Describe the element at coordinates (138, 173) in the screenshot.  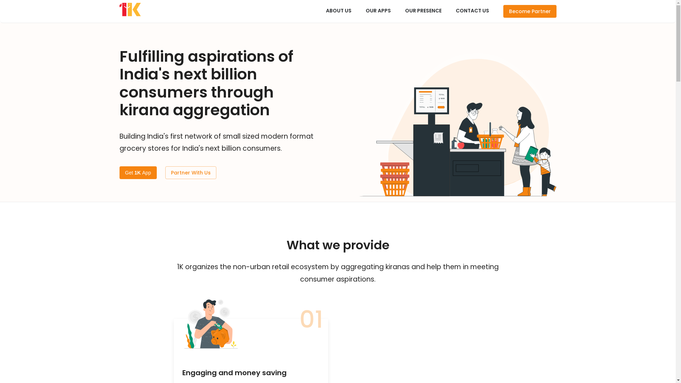
I see `Get 1K App` at that location.